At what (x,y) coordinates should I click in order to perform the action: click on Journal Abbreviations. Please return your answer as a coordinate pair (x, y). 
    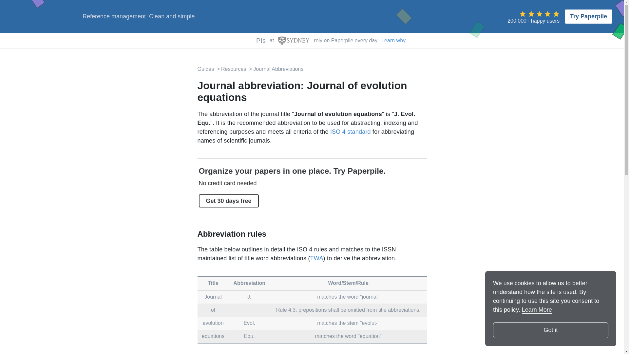
    Looking at the image, I should click on (275, 69).